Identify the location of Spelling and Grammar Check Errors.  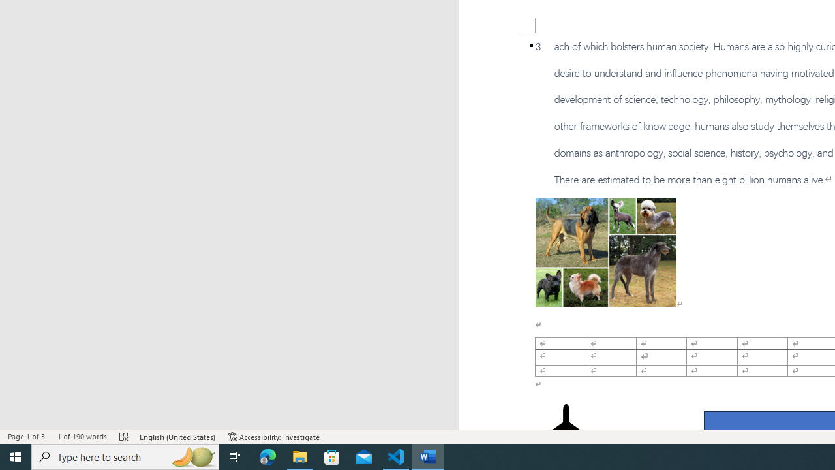
(125, 436).